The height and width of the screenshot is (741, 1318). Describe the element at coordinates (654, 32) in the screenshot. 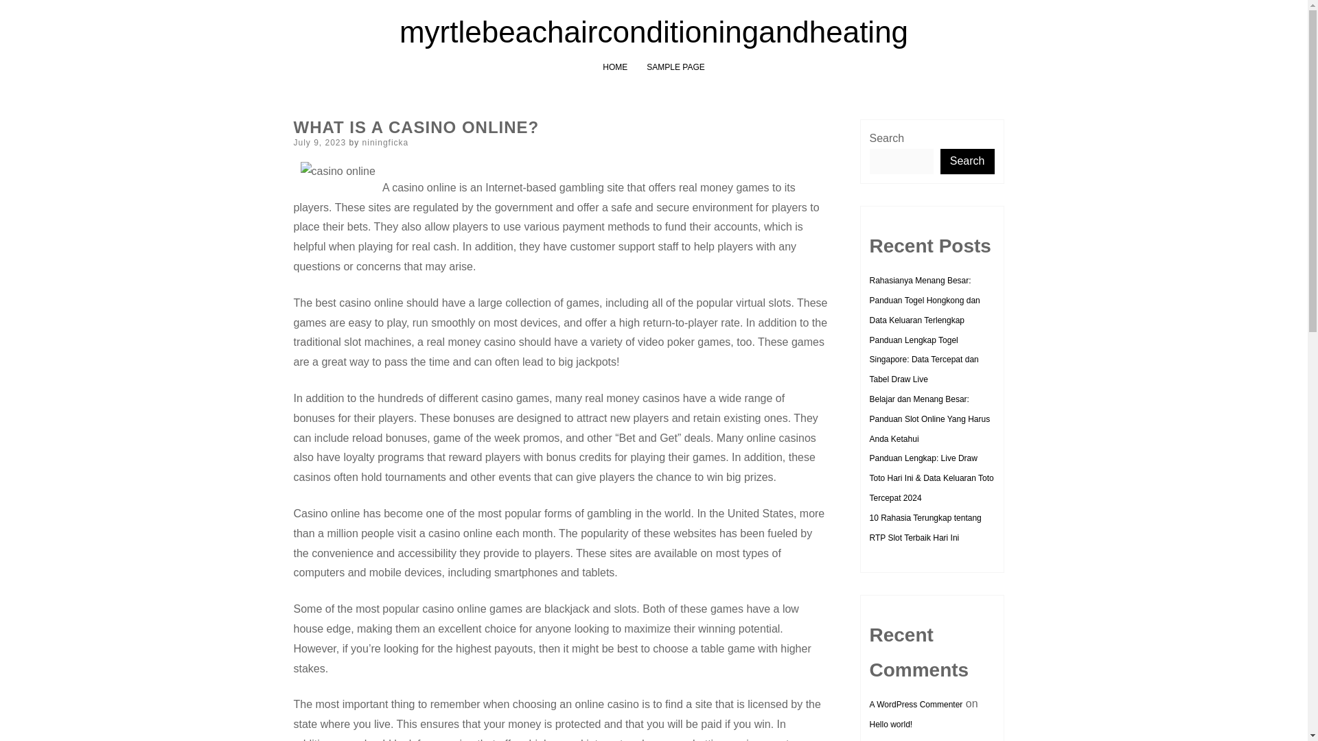

I see `myrtlebeachairconditioningandheating` at that location.